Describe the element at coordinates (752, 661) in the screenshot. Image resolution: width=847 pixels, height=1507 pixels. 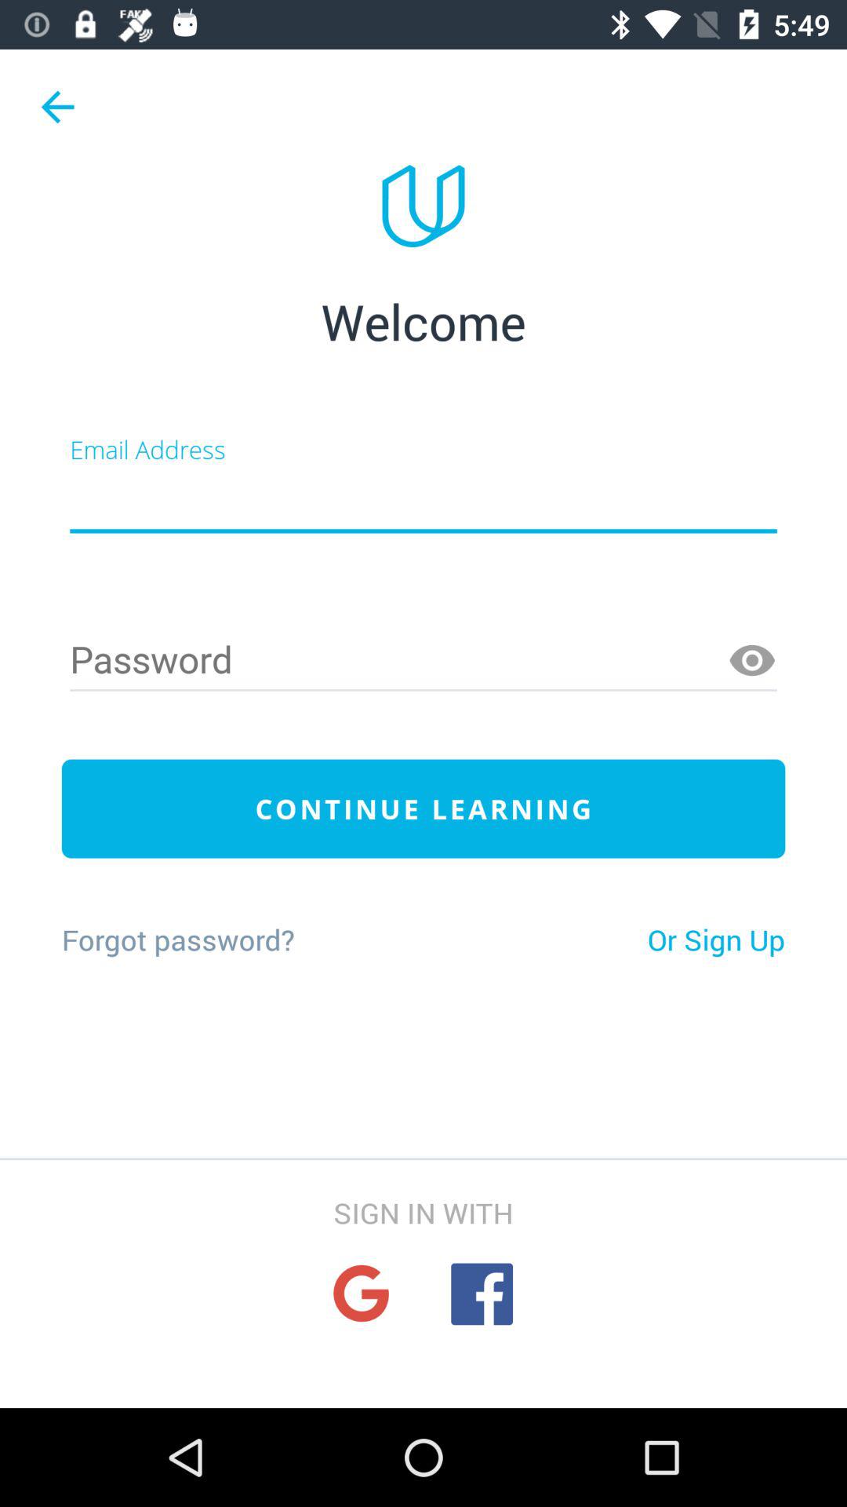
I see `make password visible` at that location.